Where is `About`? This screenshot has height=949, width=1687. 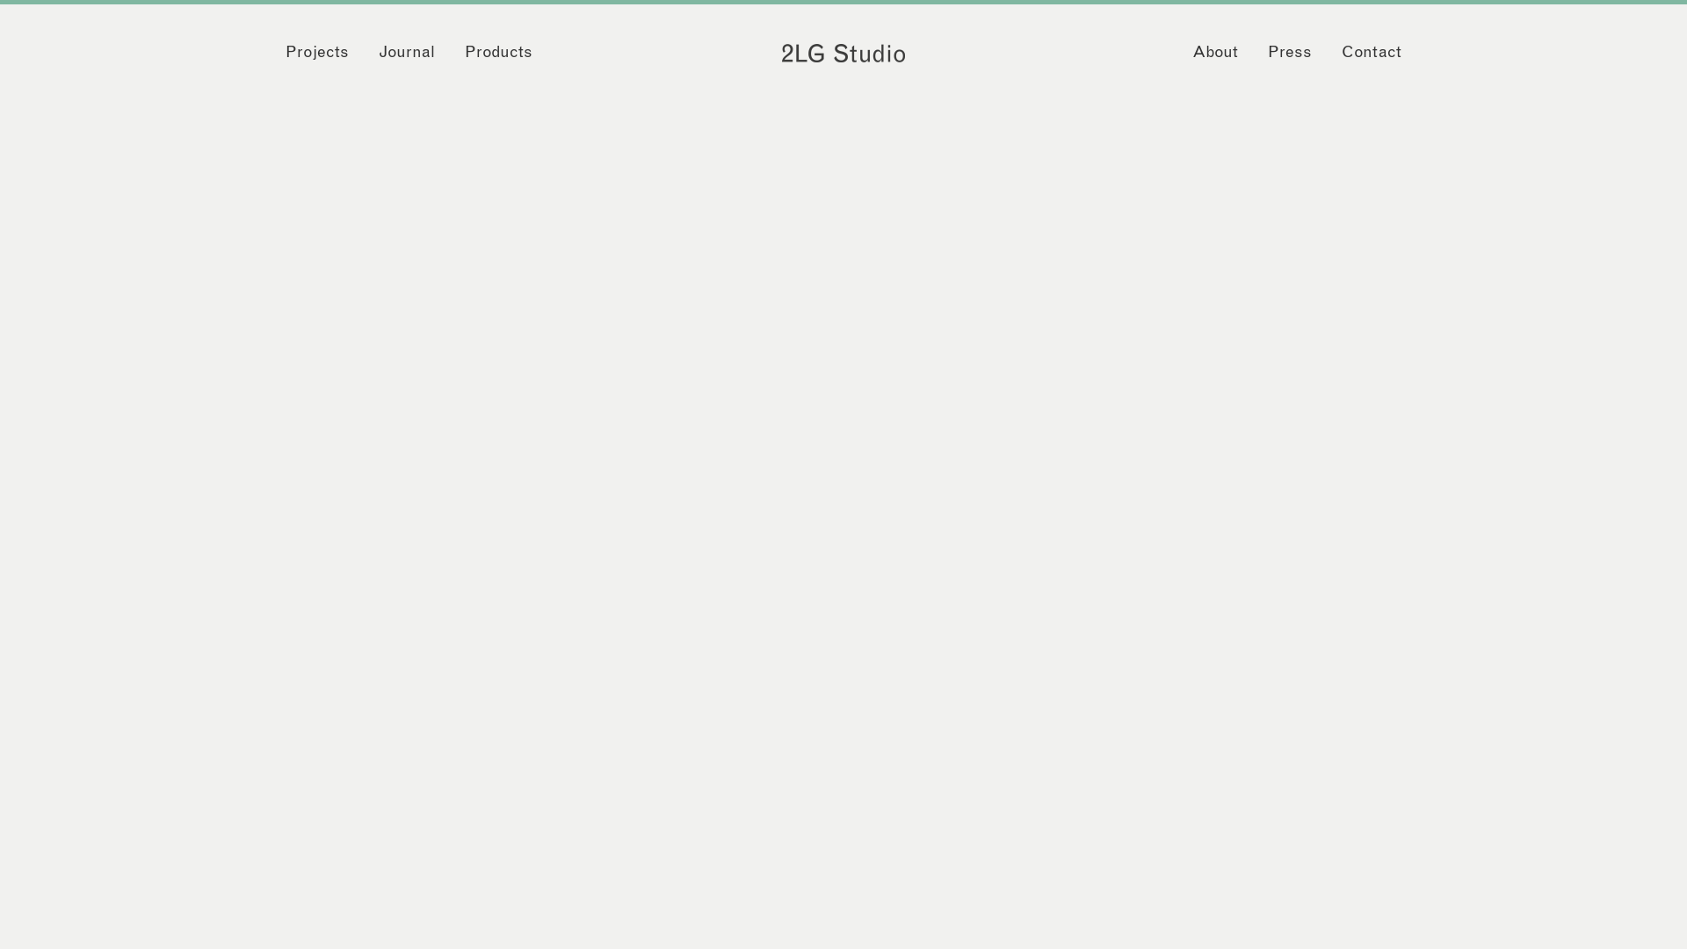 About is located at coordinates (1215, 53).